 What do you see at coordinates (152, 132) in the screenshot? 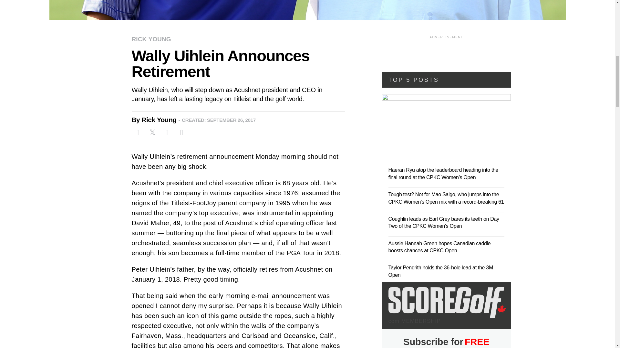
I see `Tweet This Post` at bounding box center [152, 132].